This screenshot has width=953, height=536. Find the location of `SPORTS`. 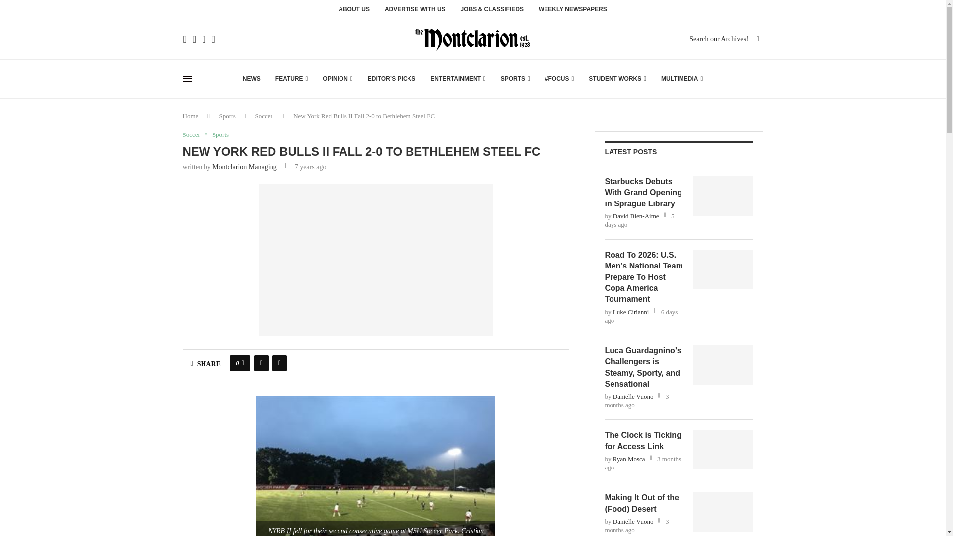

SPORTS is located at coordinates (515, 78).